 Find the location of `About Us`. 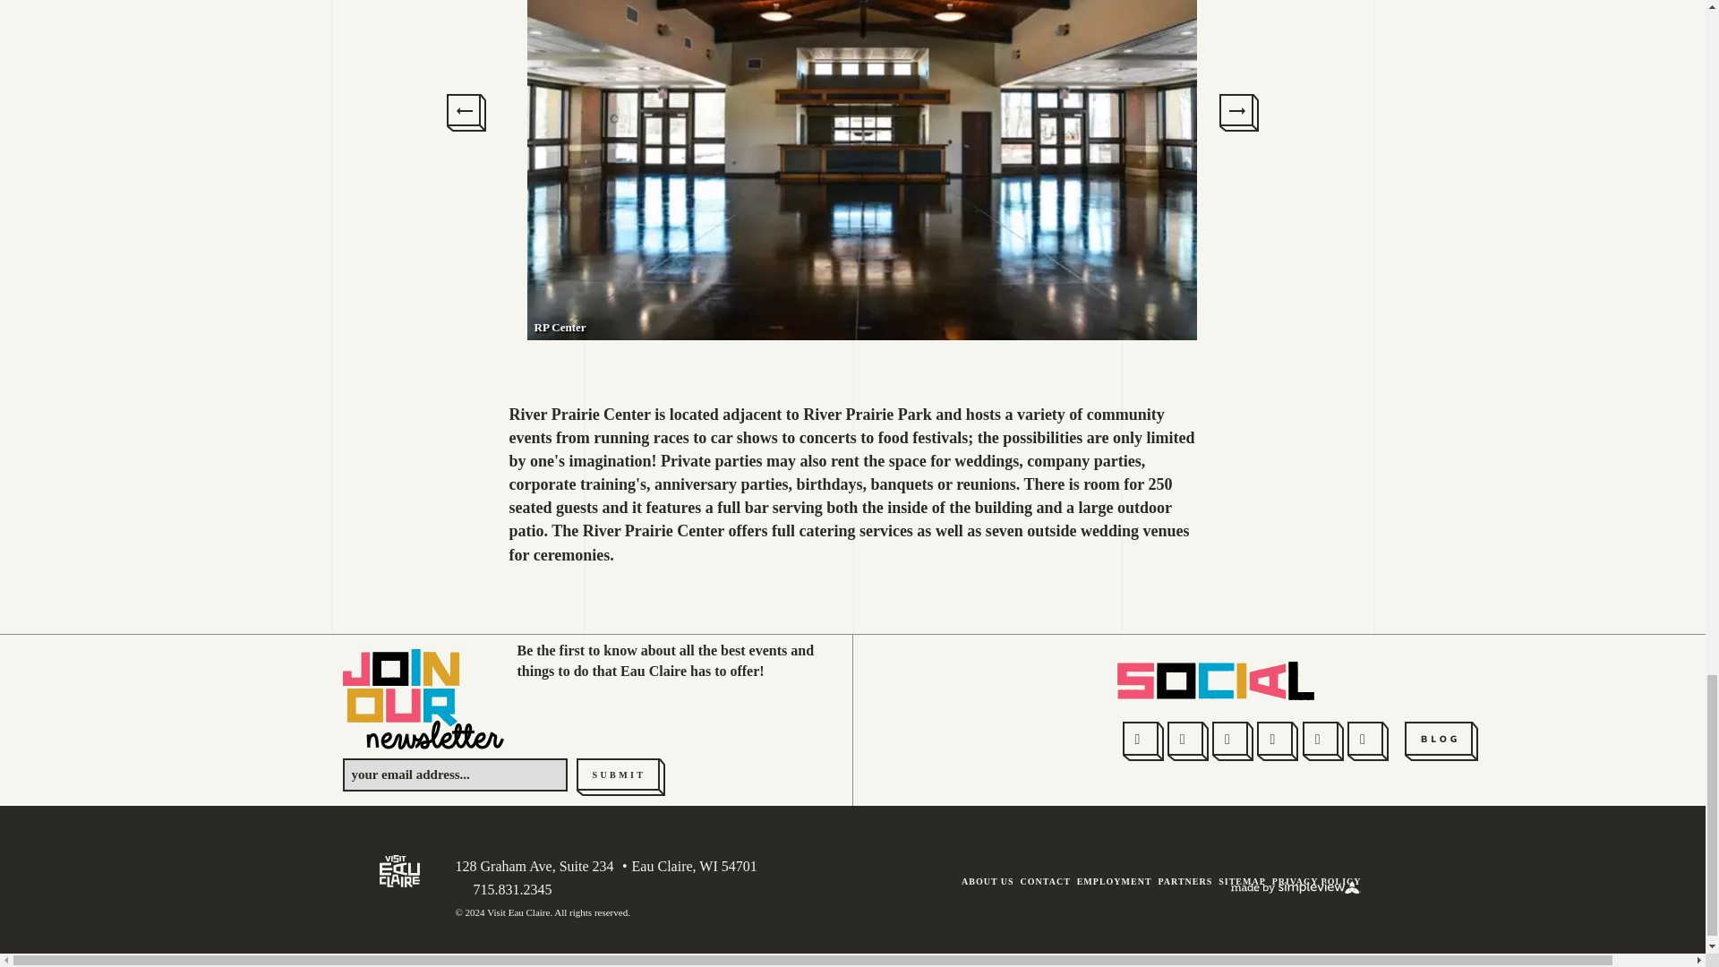

About Us is located at coordinates (987, 881).